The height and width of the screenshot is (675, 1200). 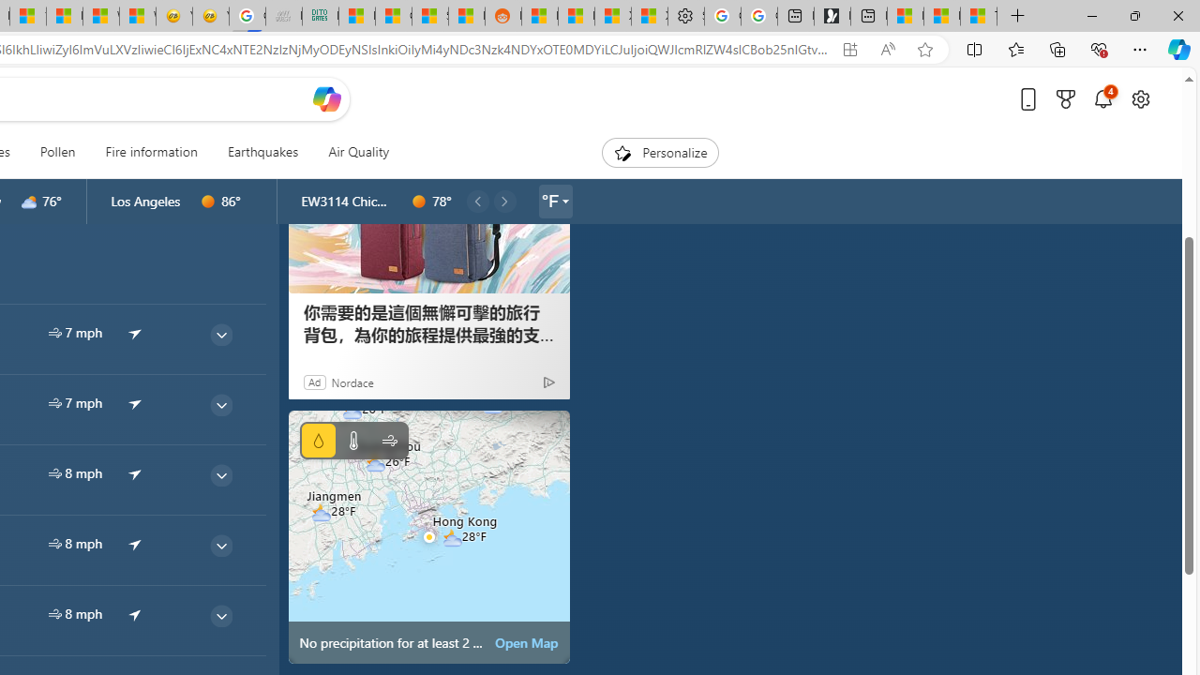 I want to click on Earthquakes, so click(x=262, y=152).